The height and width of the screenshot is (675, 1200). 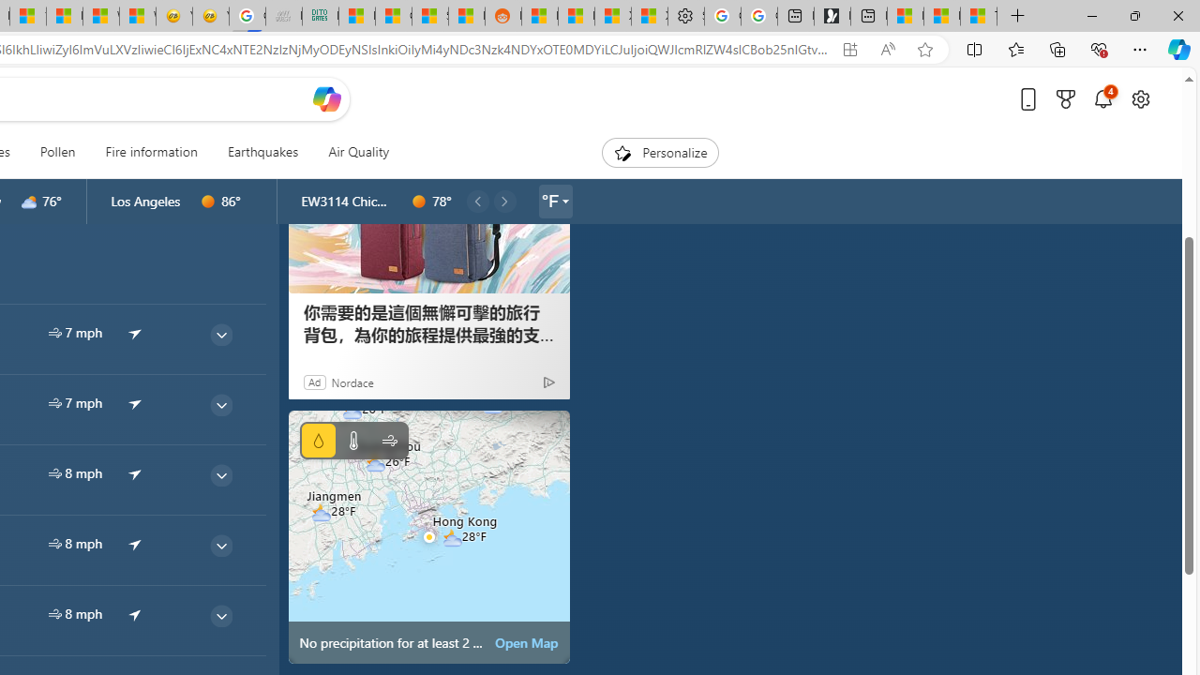 I want to click on Earthquakes, so click(x=262, y=152).